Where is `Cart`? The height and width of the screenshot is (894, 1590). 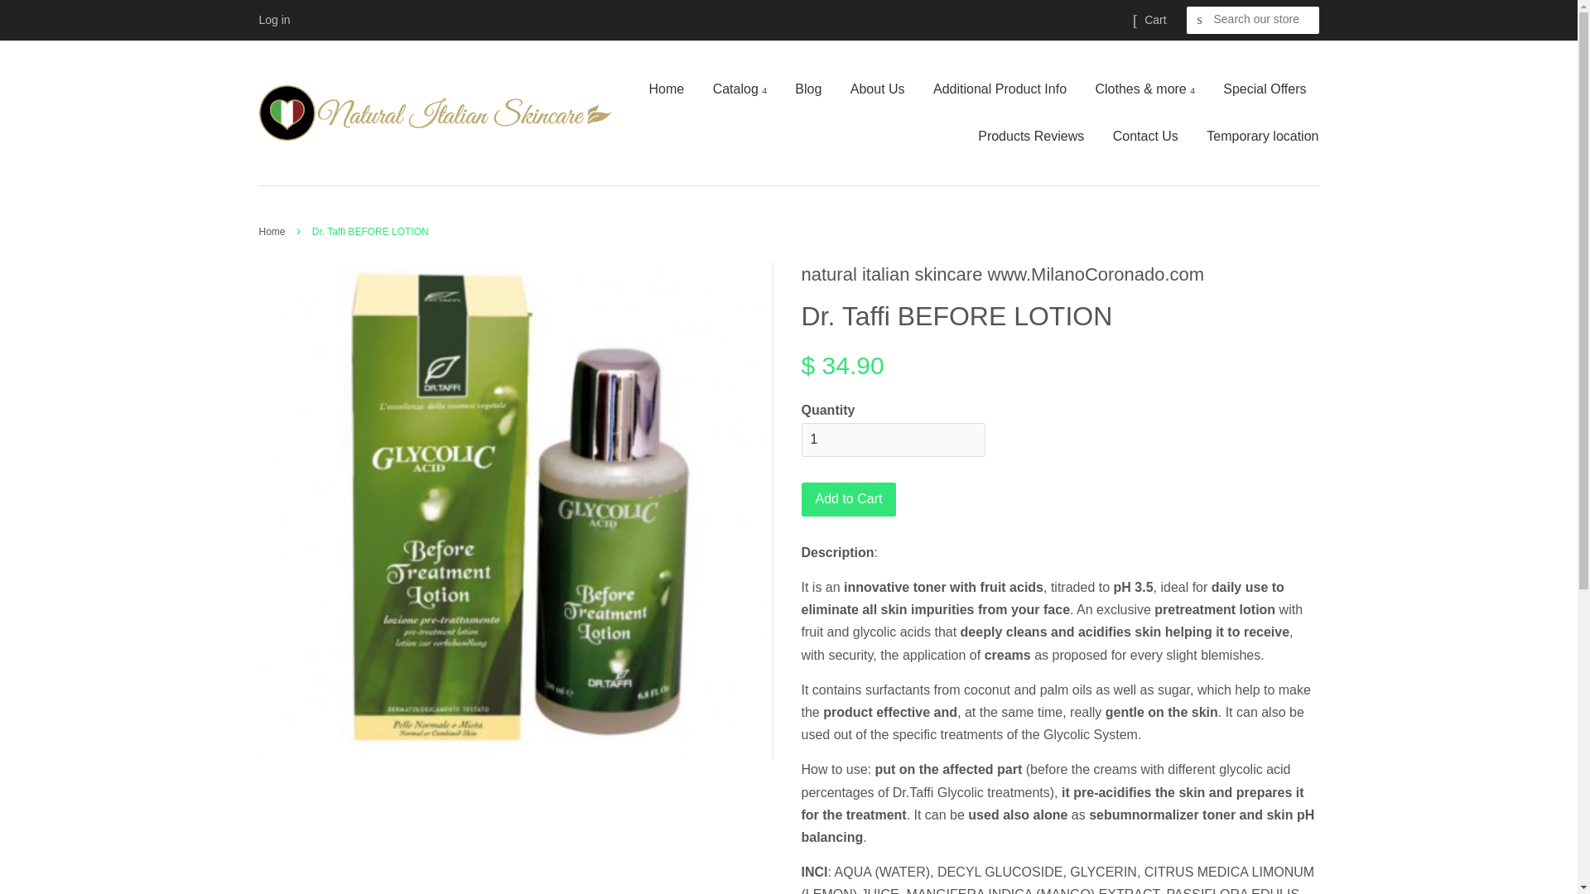
Cart is located at coordinates (1154, 20).